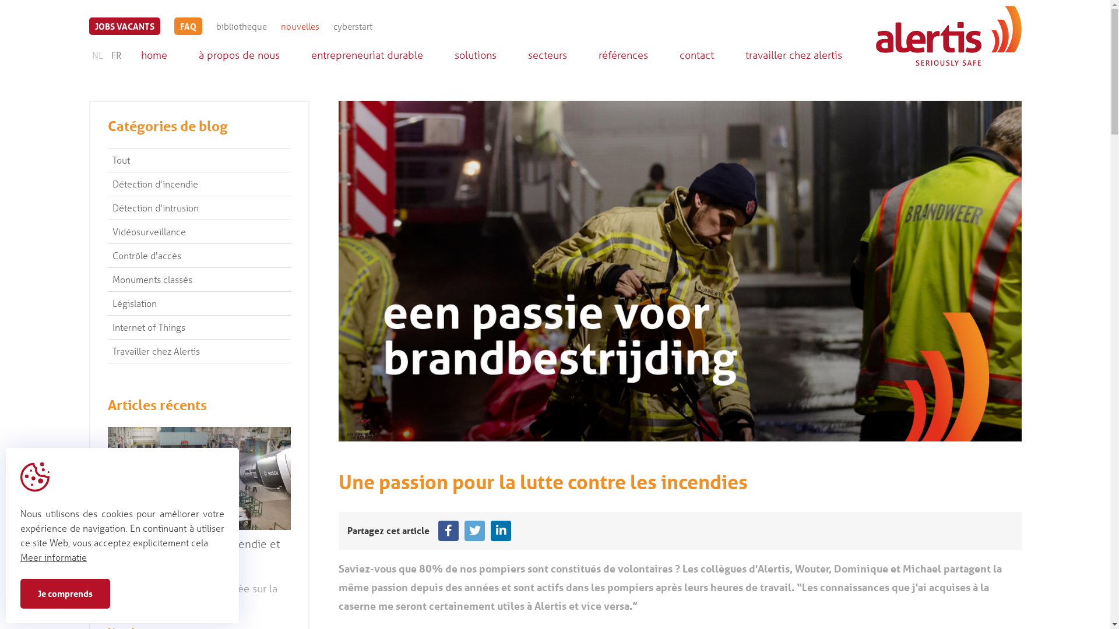  I want to click on FAQ, so click(188, 26).